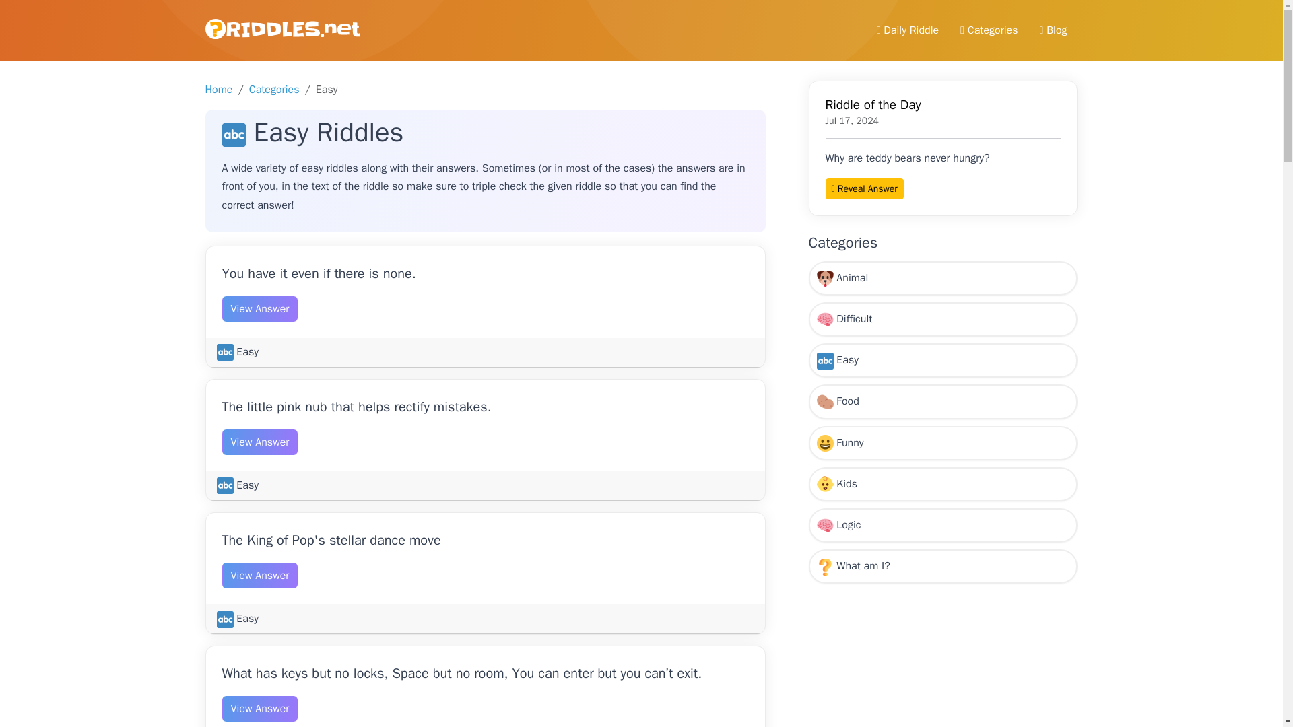 This screenshot has height=727, width=1293. I want to click on View Answer, so click(260, 708).